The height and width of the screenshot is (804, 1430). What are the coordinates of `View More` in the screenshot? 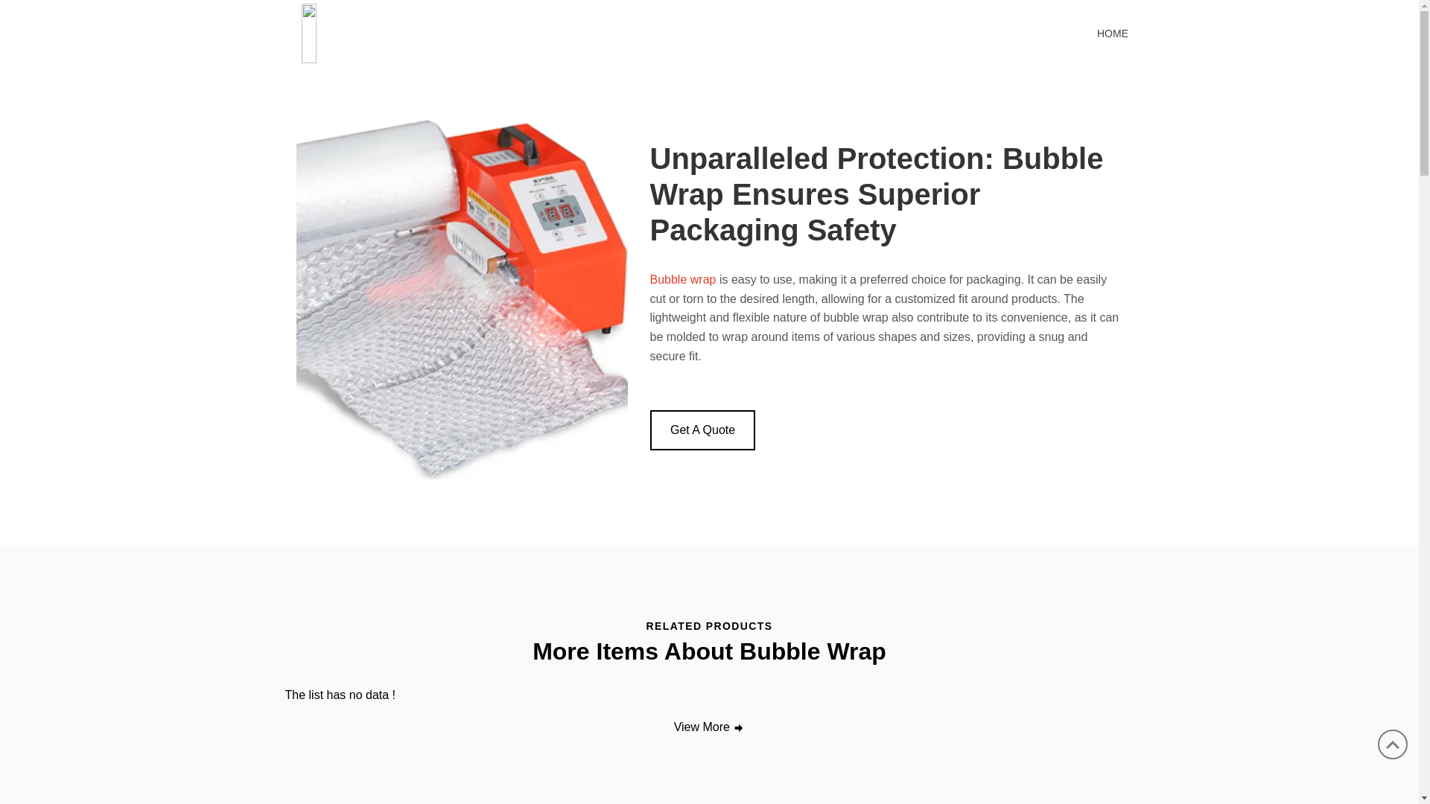 It's located at (710, 727).